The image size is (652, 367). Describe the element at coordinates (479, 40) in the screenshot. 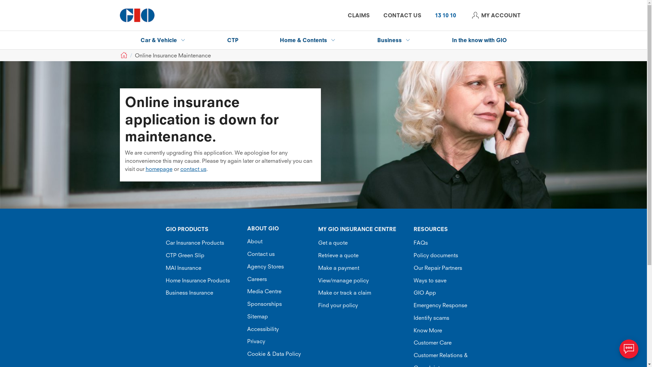

I see `In the know with GIO` at that location.